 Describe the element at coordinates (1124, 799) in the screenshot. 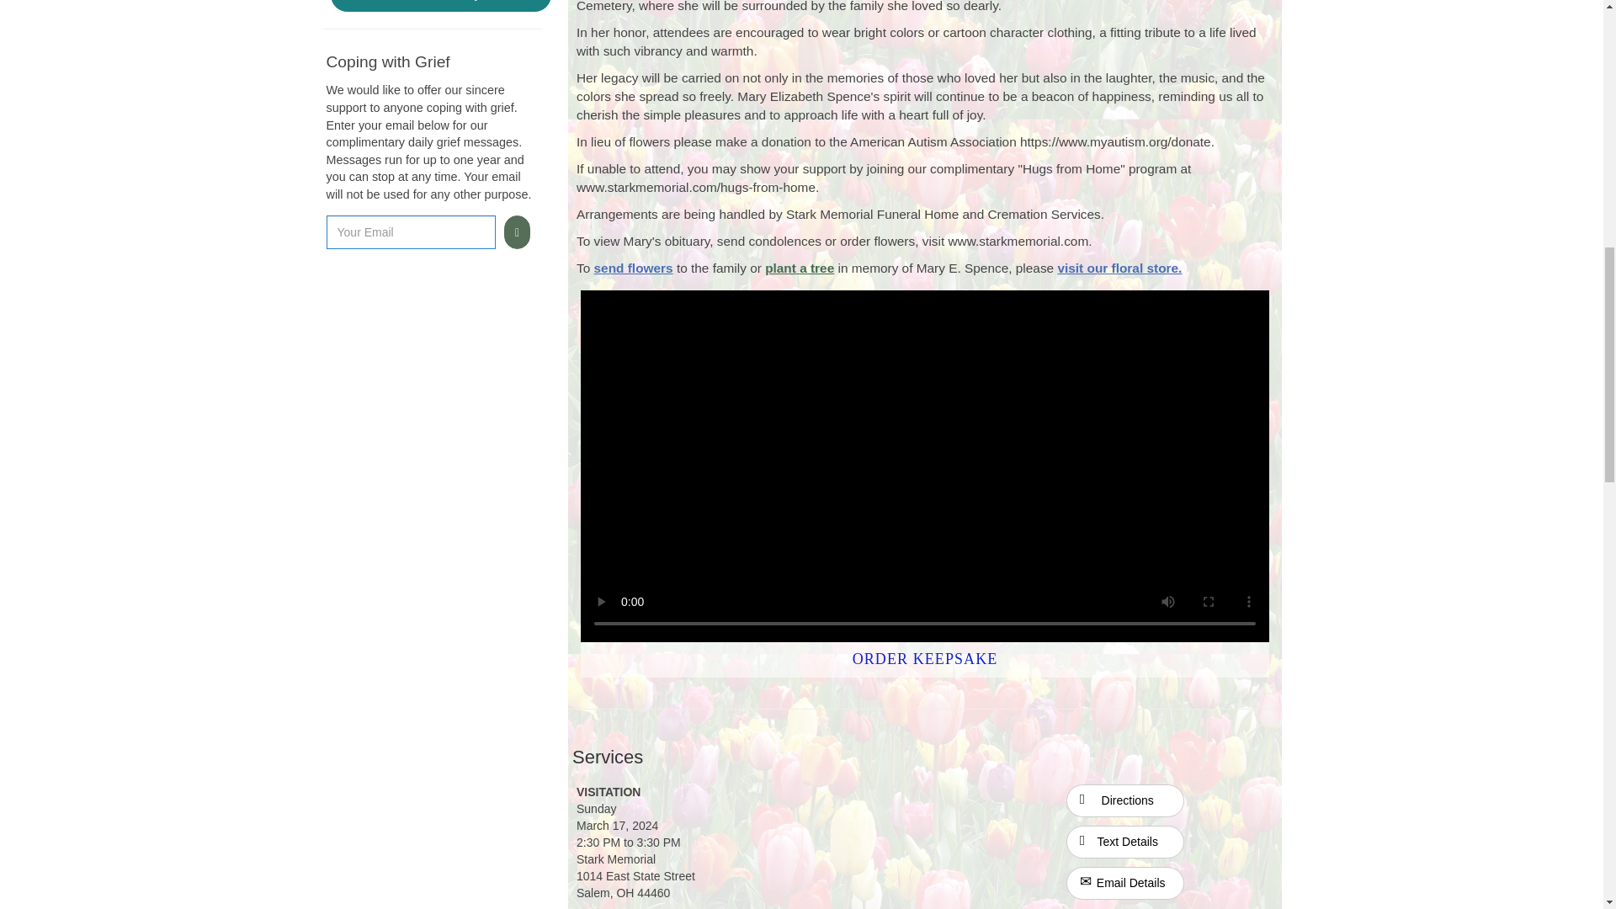

I see `Directions` at that location.